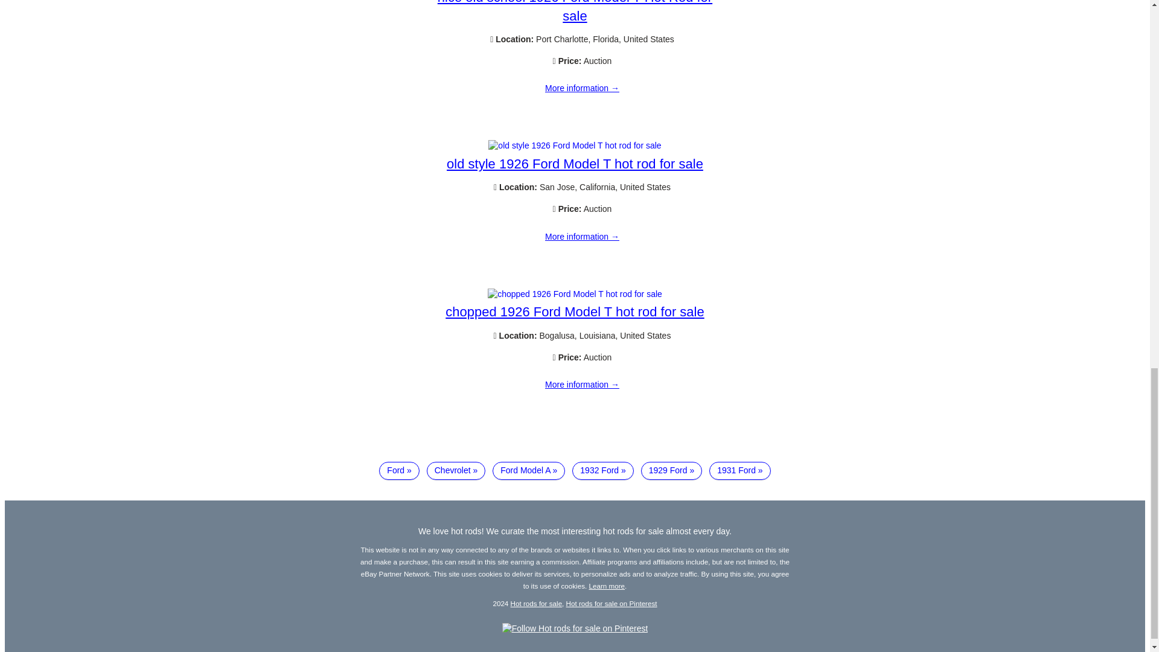 The image size is (1159, 652). What do you see at coordinates (611, 602) in the screenshot?
I see `Hot rods for sale on Pinterest` at bounding box center [611, 602].